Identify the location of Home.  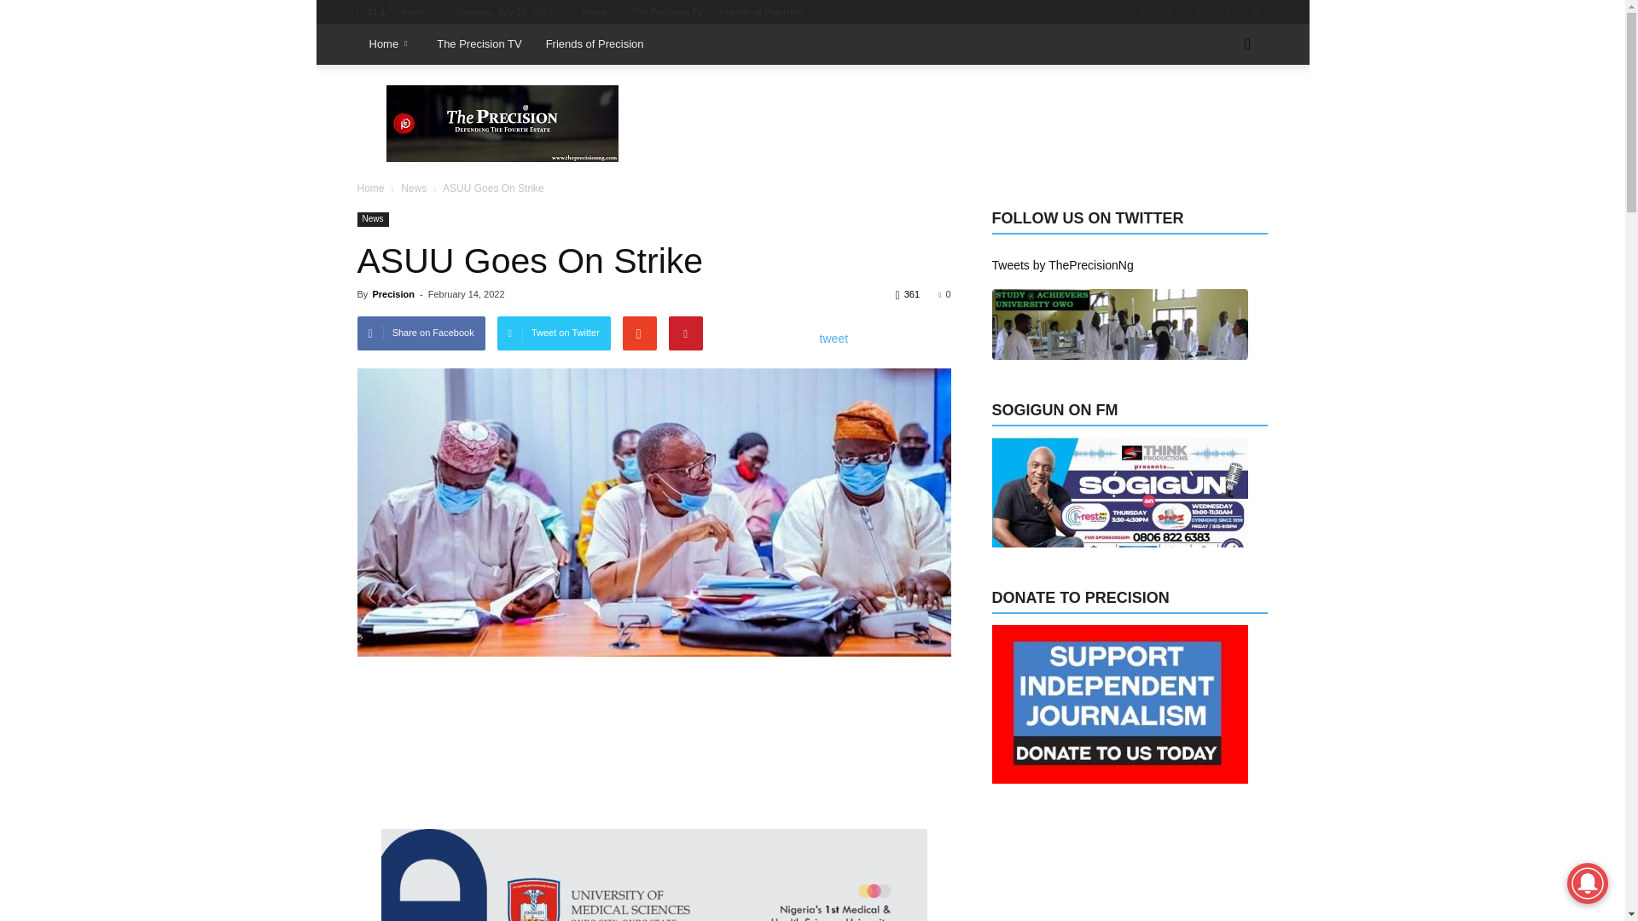
(391, 44).